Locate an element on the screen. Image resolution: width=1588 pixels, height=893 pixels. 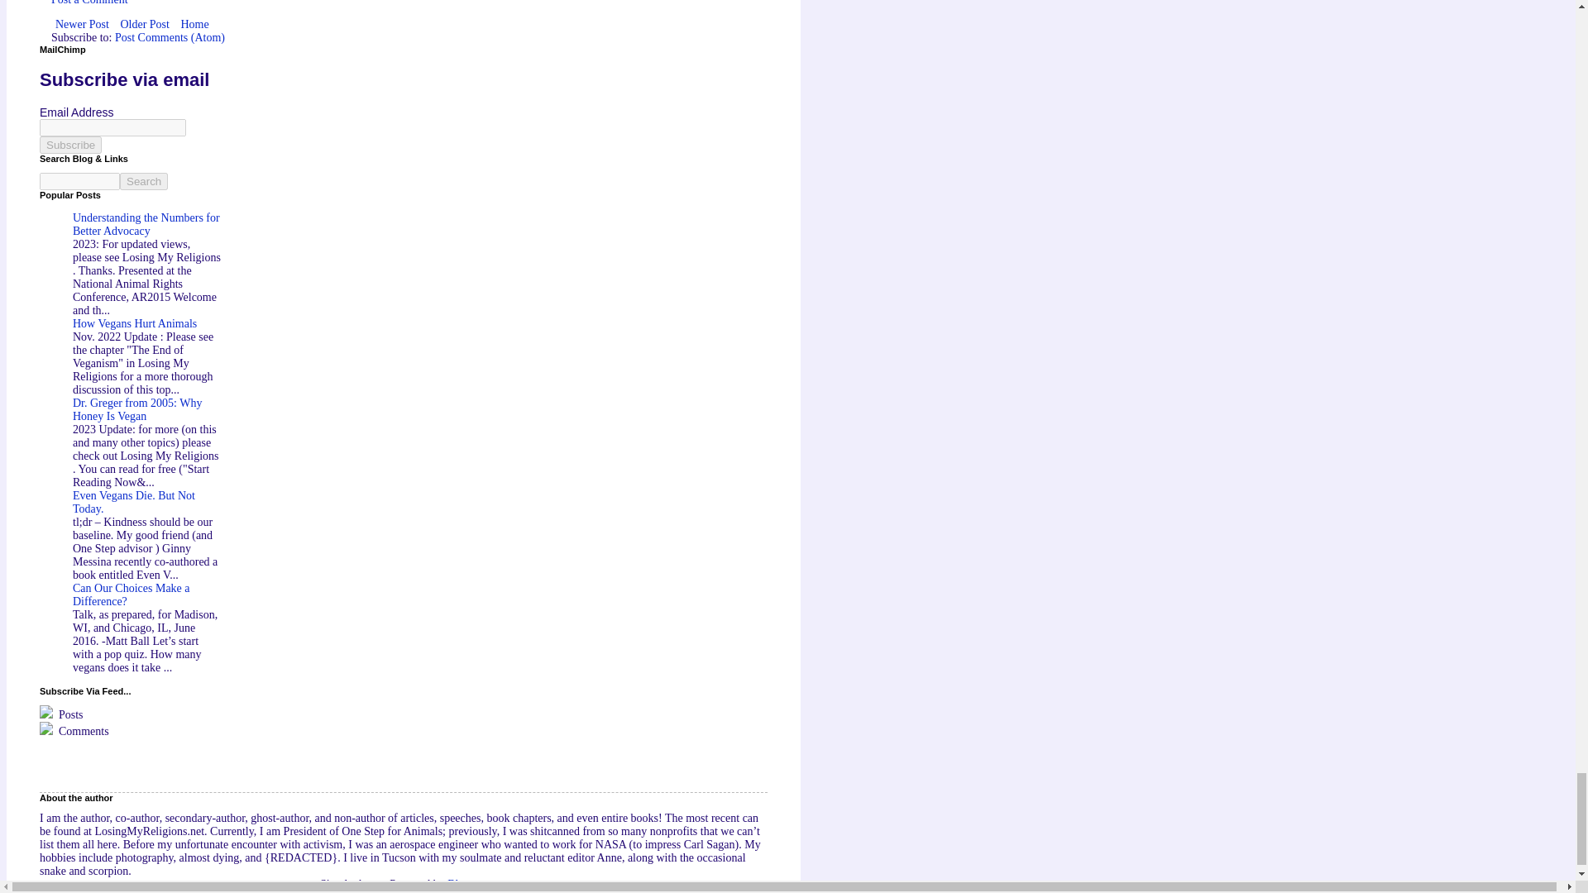
search is located at coordinates (79, 182).